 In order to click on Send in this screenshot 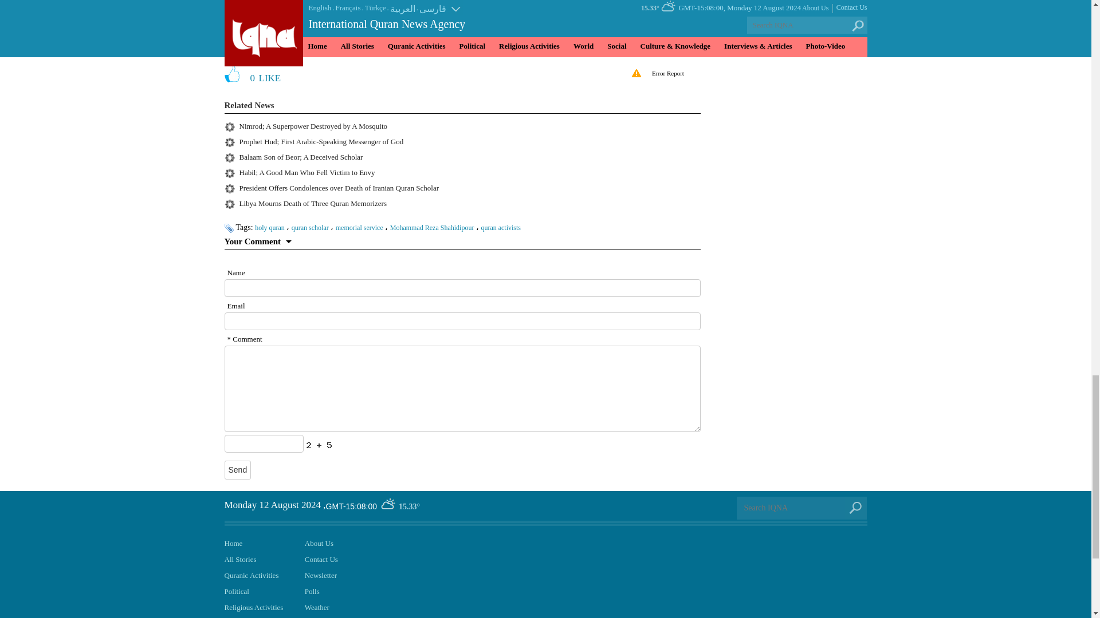, I will do `click(238, 470)`.